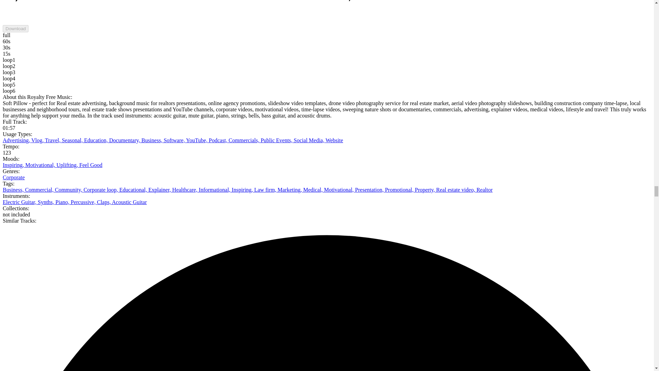 This screenshot has height=371, width=659. What do you see at coordinates (91, 165) in the screenshot?
I see `Feel Good` at bounding box center [91, 165].